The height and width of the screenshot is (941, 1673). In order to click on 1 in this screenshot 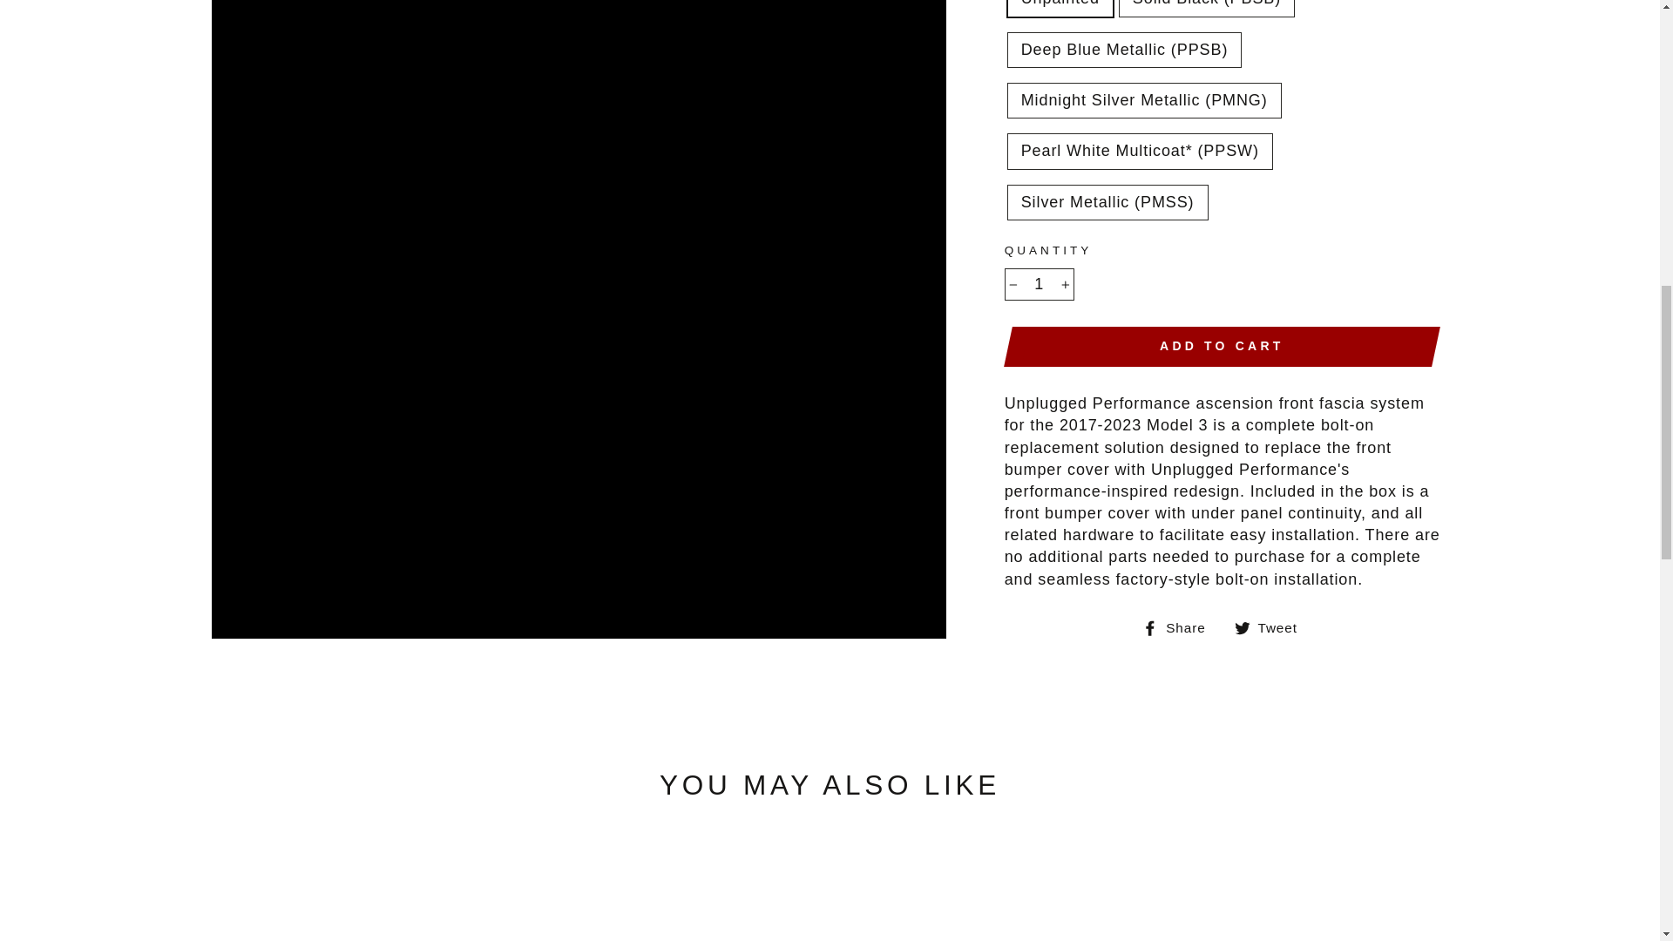, I will do `click(1039, 284)`.